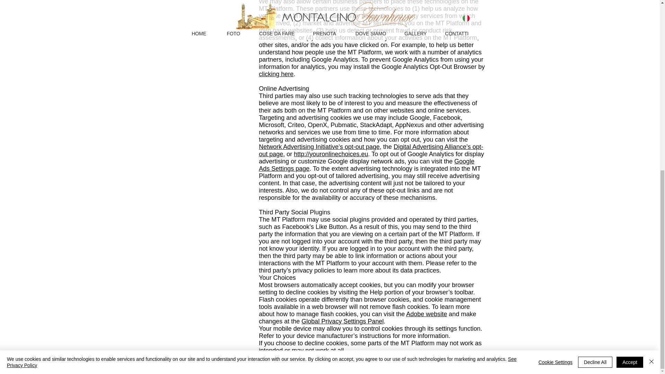 The image size is (665, 374). I want to click on See Privacy Policy, so click(261, 51).